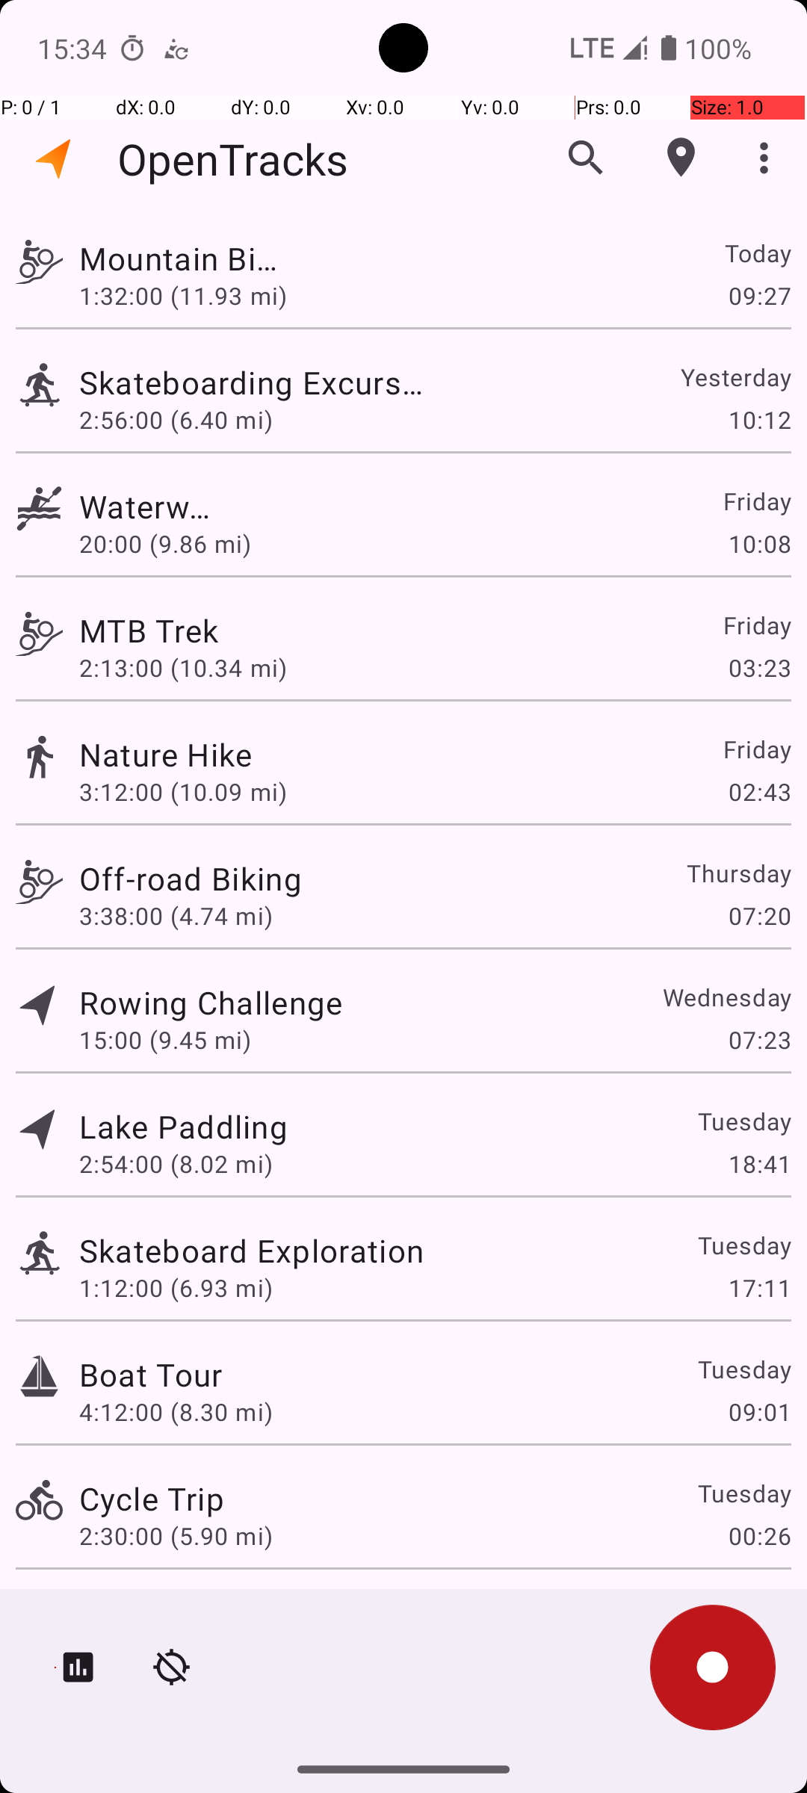 This screenshot has height=1793, width=807. I want to click on 15:00 (9.45 mi), so click(165, 1040).